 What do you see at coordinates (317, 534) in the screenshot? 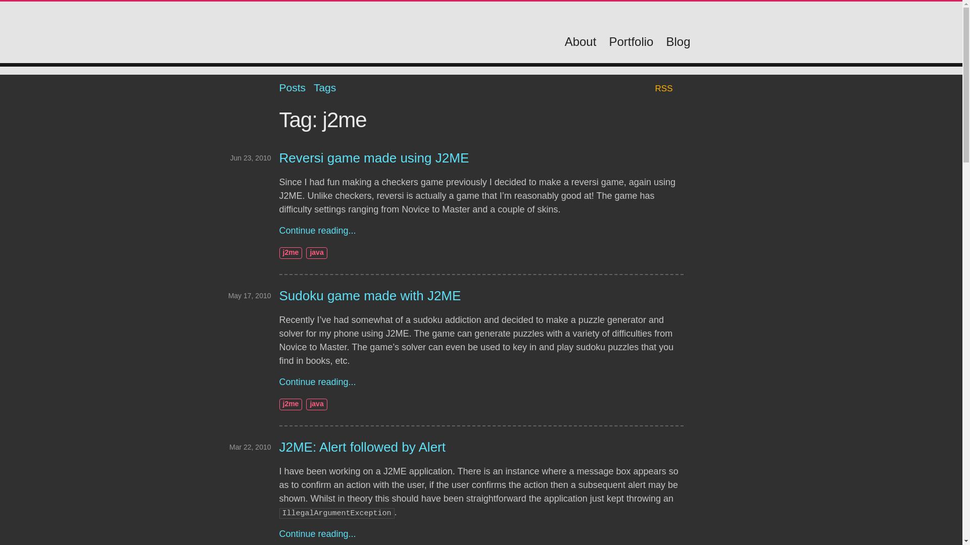
I see `Continue reading...` at bounding box center [317, 534].